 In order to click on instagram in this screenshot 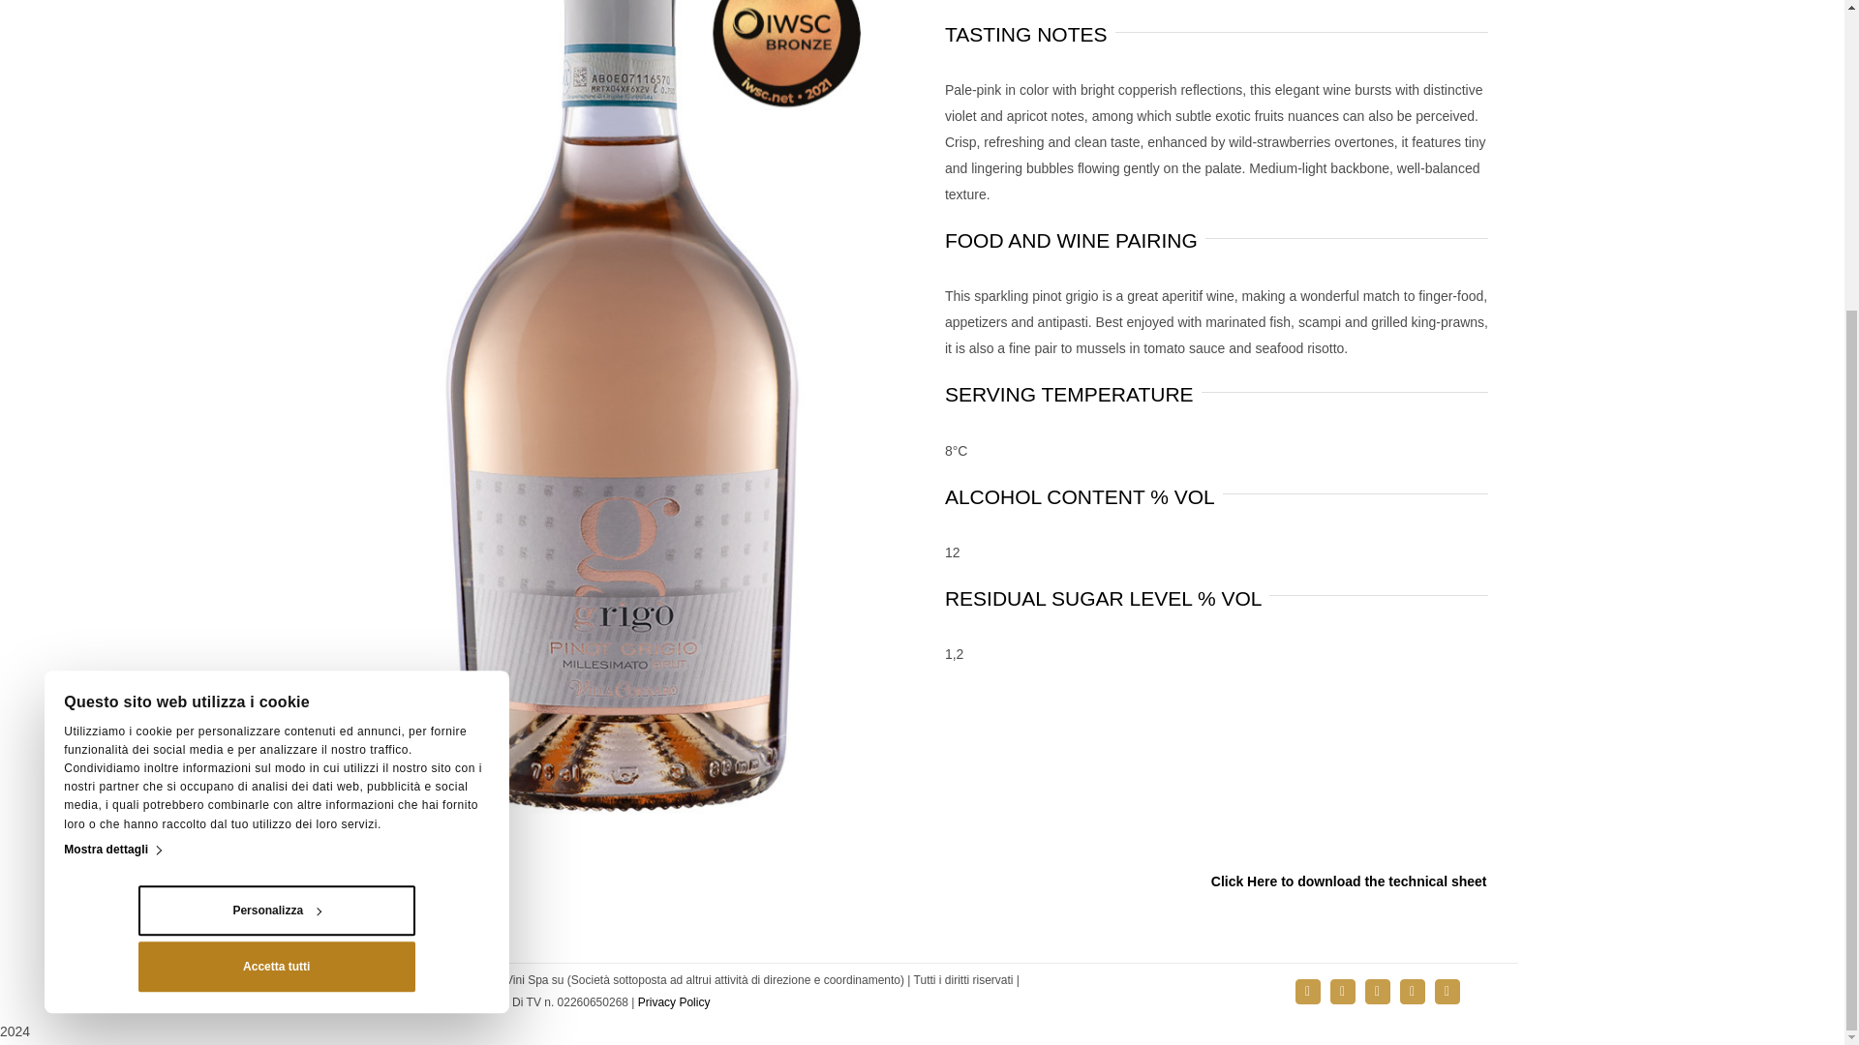, I will do `click(1342, 991)`.